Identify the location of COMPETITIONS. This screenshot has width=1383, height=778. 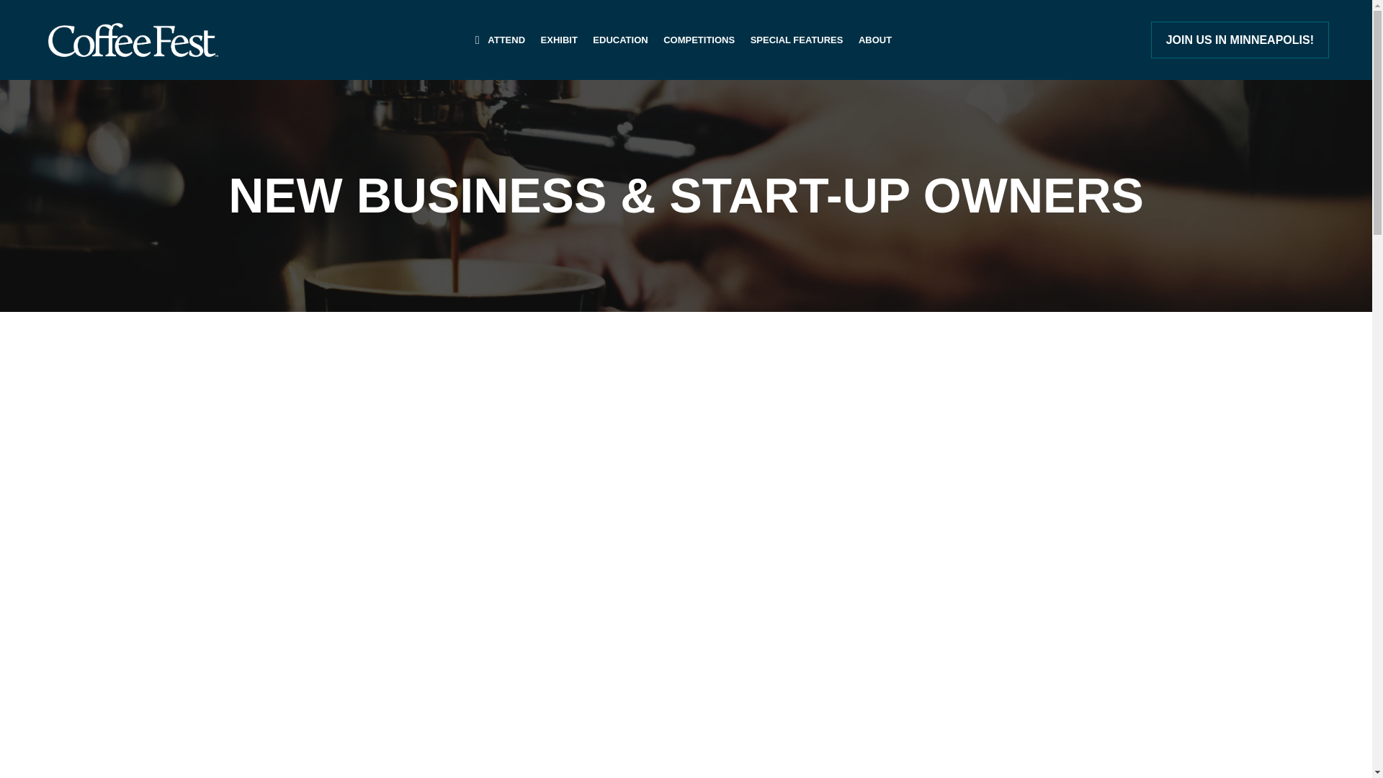
(699, 40).